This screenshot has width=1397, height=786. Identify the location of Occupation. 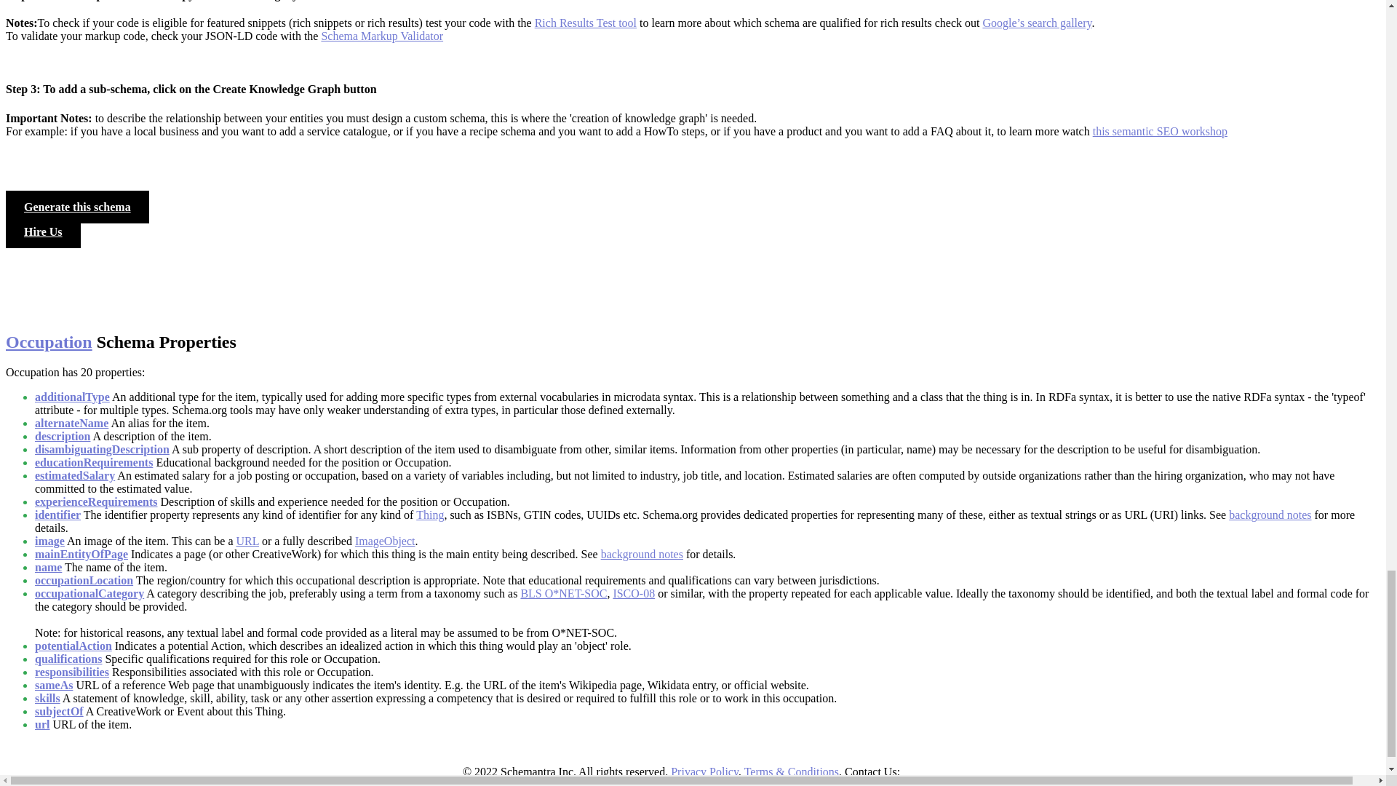
(48, 341).